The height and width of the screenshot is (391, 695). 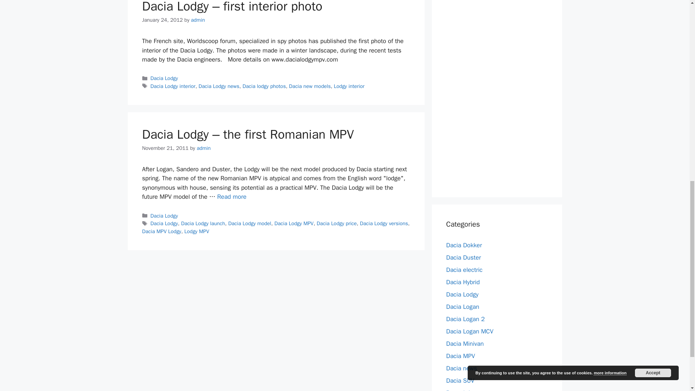 I want to click on admin, so click(x=203, y=148).